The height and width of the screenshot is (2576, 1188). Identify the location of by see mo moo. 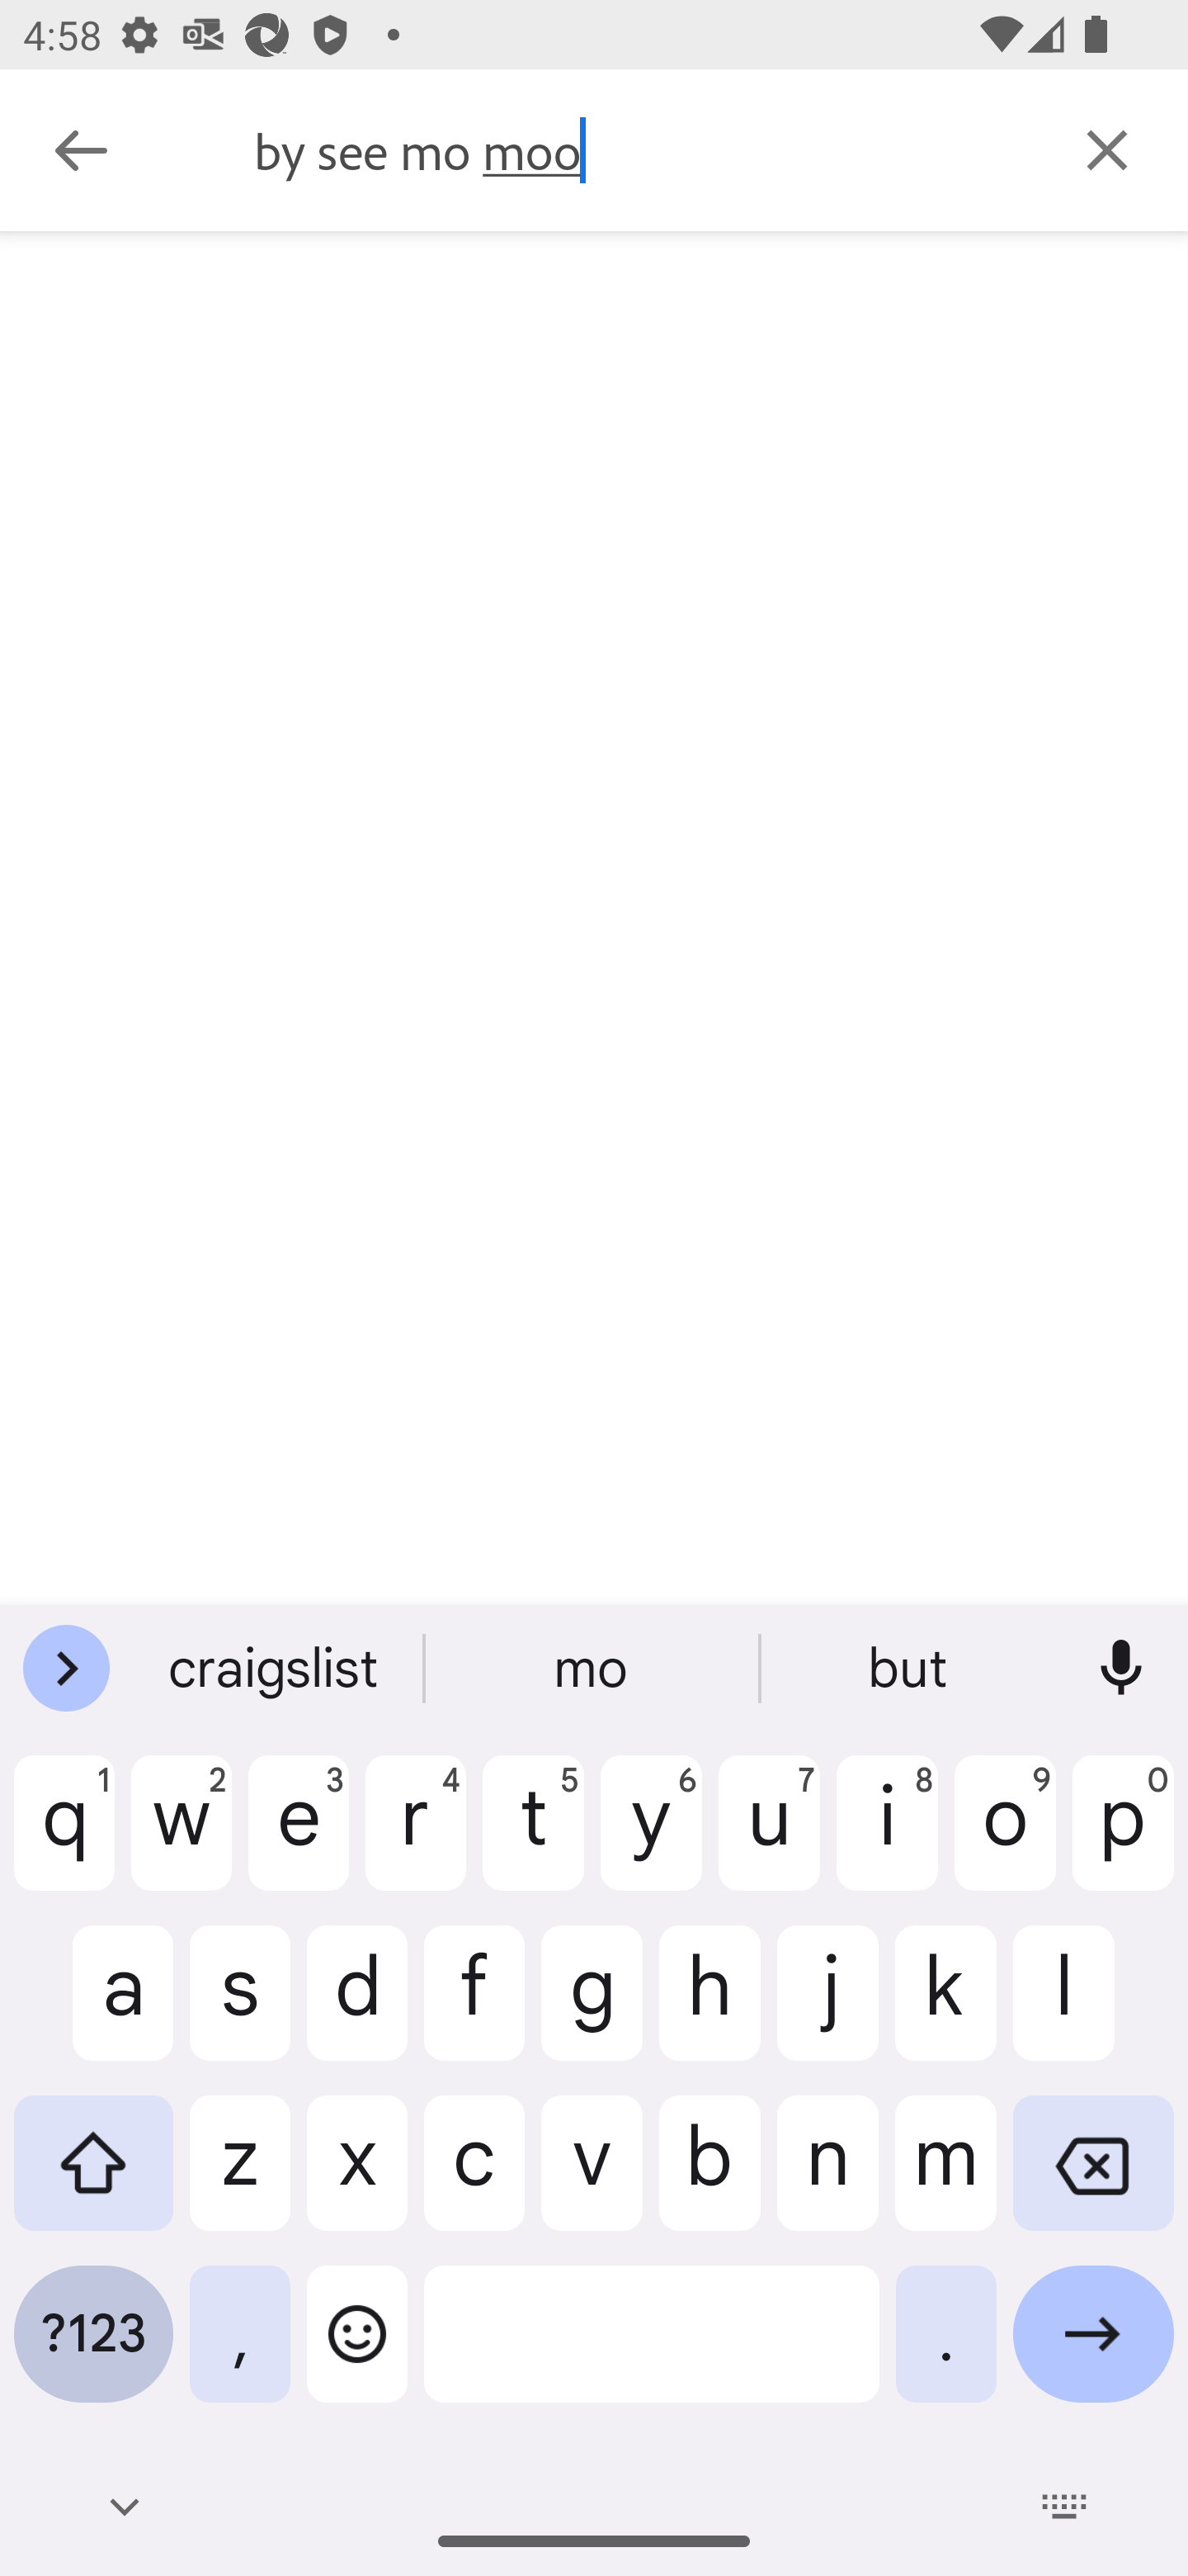
(639, 150).